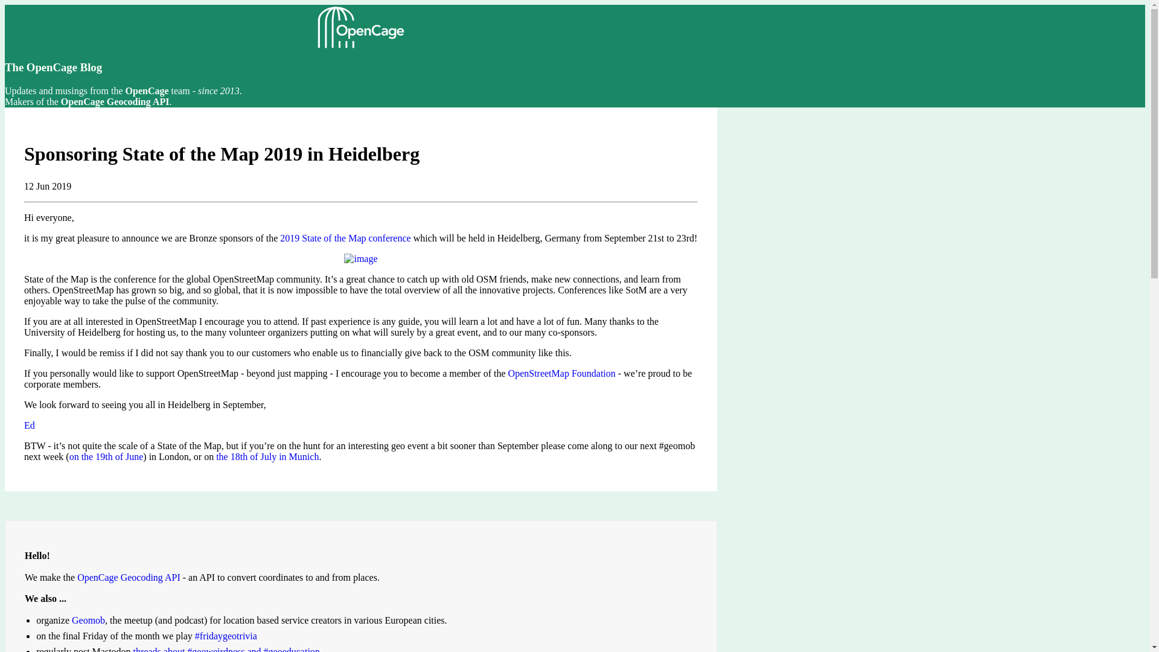 The image size is (1159, 652). I want to click on OpenCage Geocoding API, so click(115, 101).